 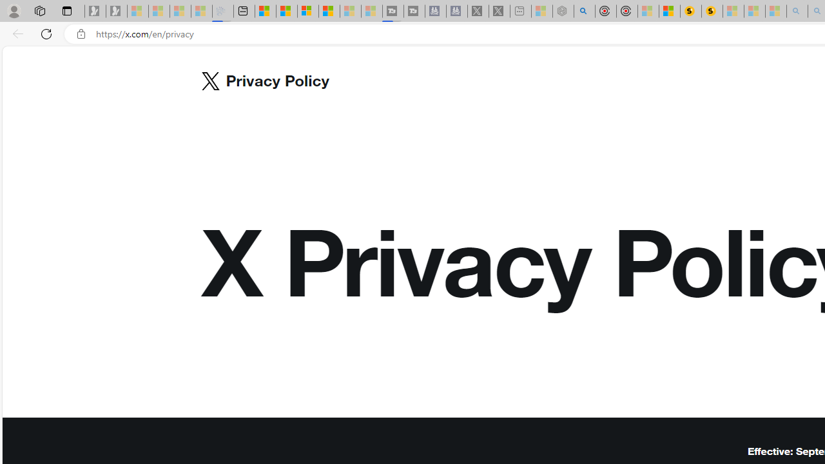 I want to click on Streaming Coverage | T3 - Sleeping, so click(x=393, y=12).